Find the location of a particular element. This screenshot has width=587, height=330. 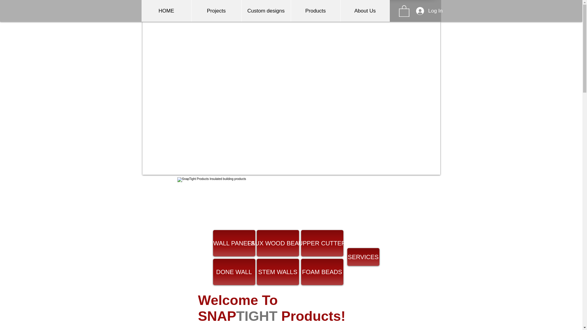

FOAM BEADS is located at coordinates (322, 272).